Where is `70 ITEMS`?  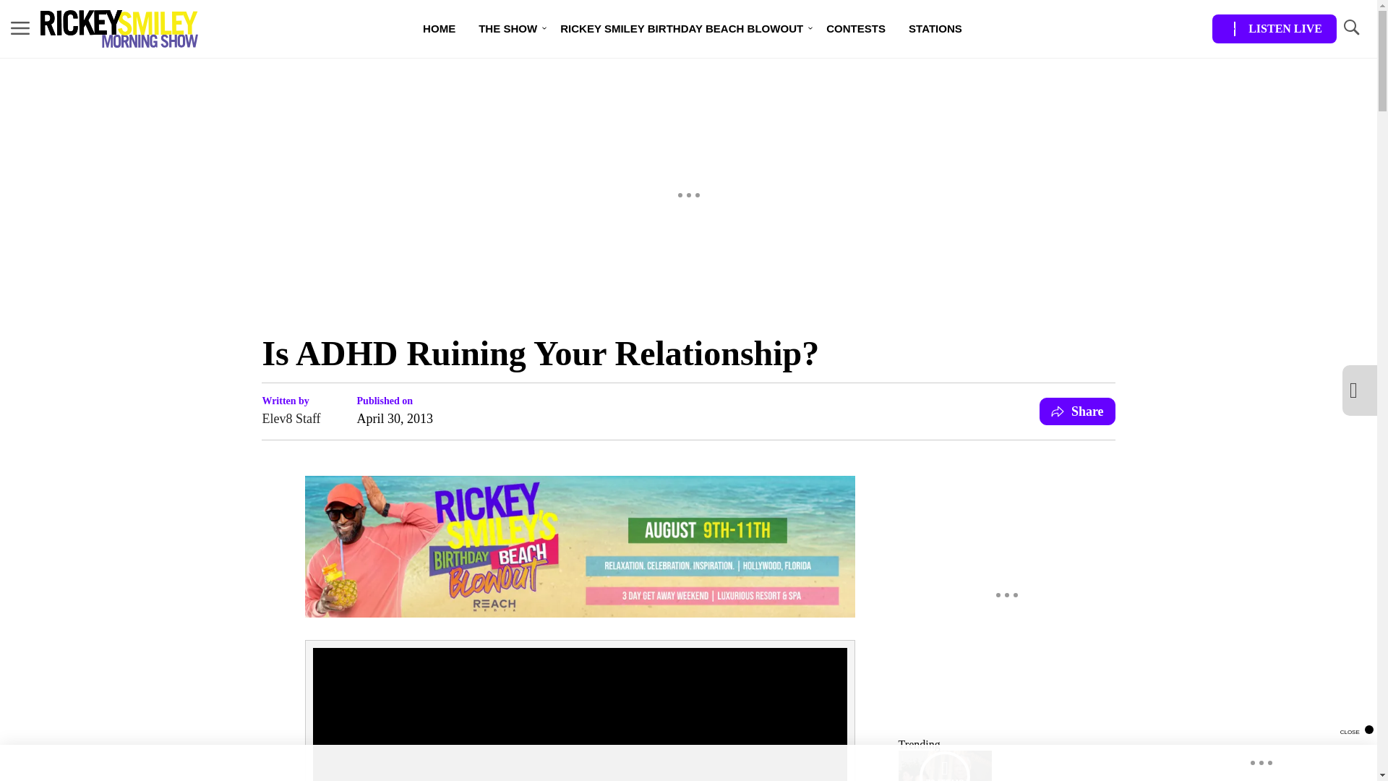 70 ITEMS is located at coordinates (945, 765).